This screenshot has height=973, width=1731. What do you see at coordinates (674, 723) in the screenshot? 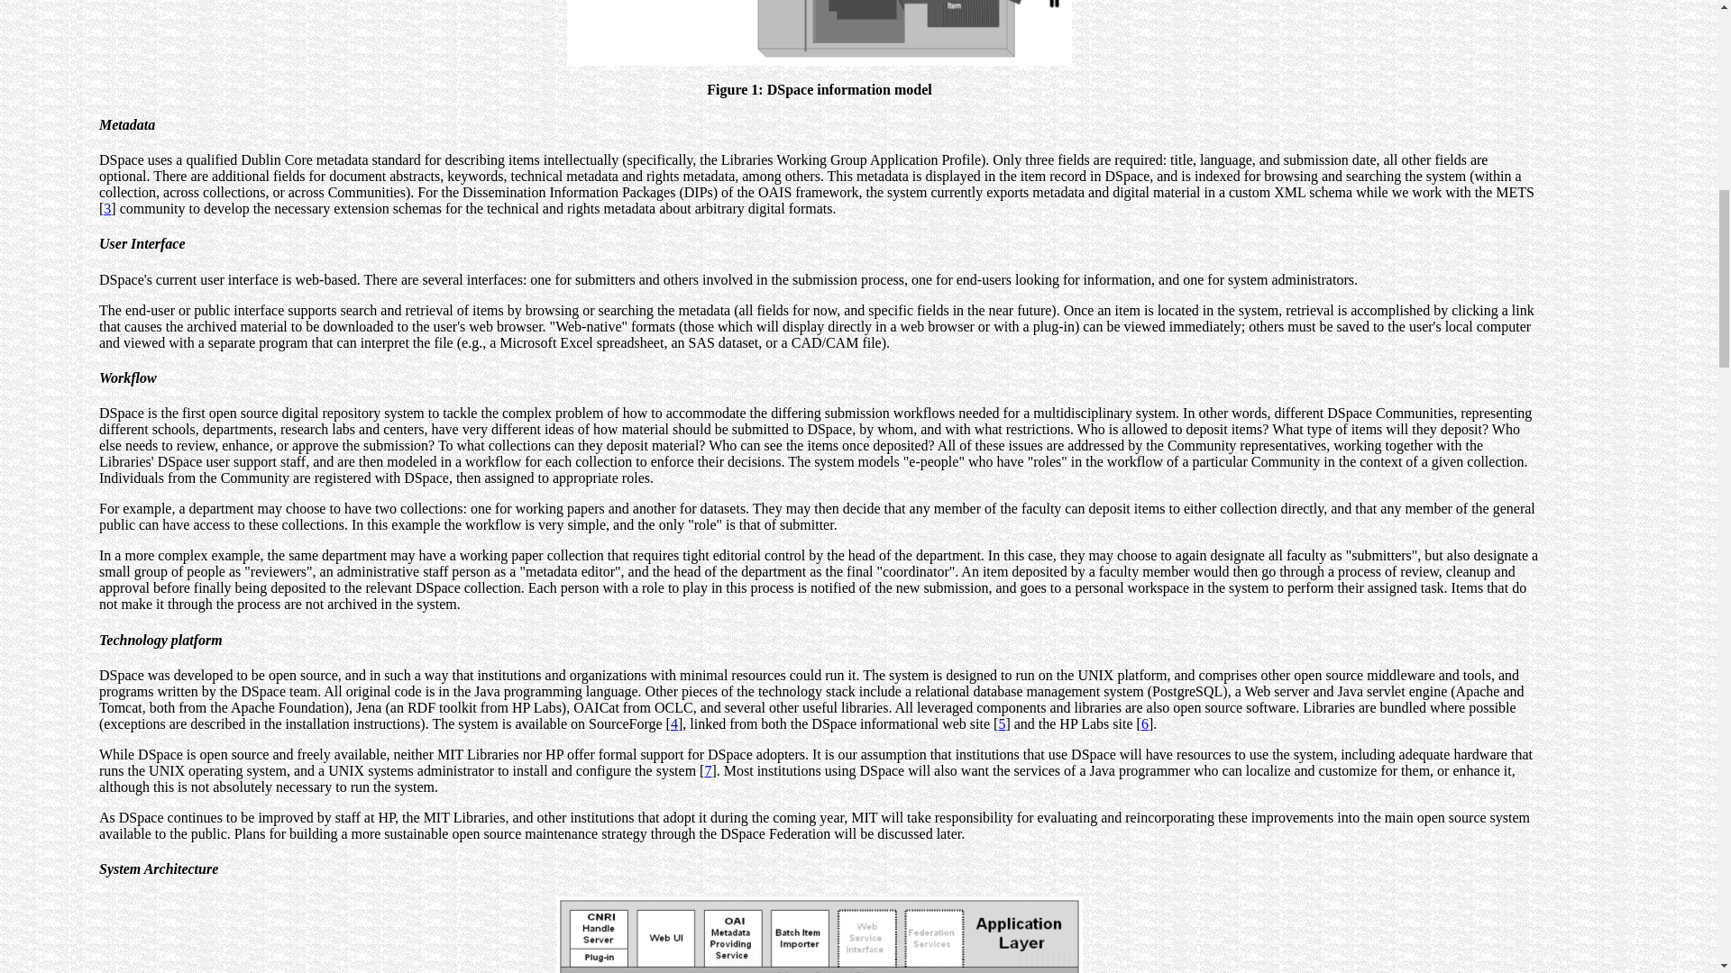
I see `4` at bounding box center [674, 723].